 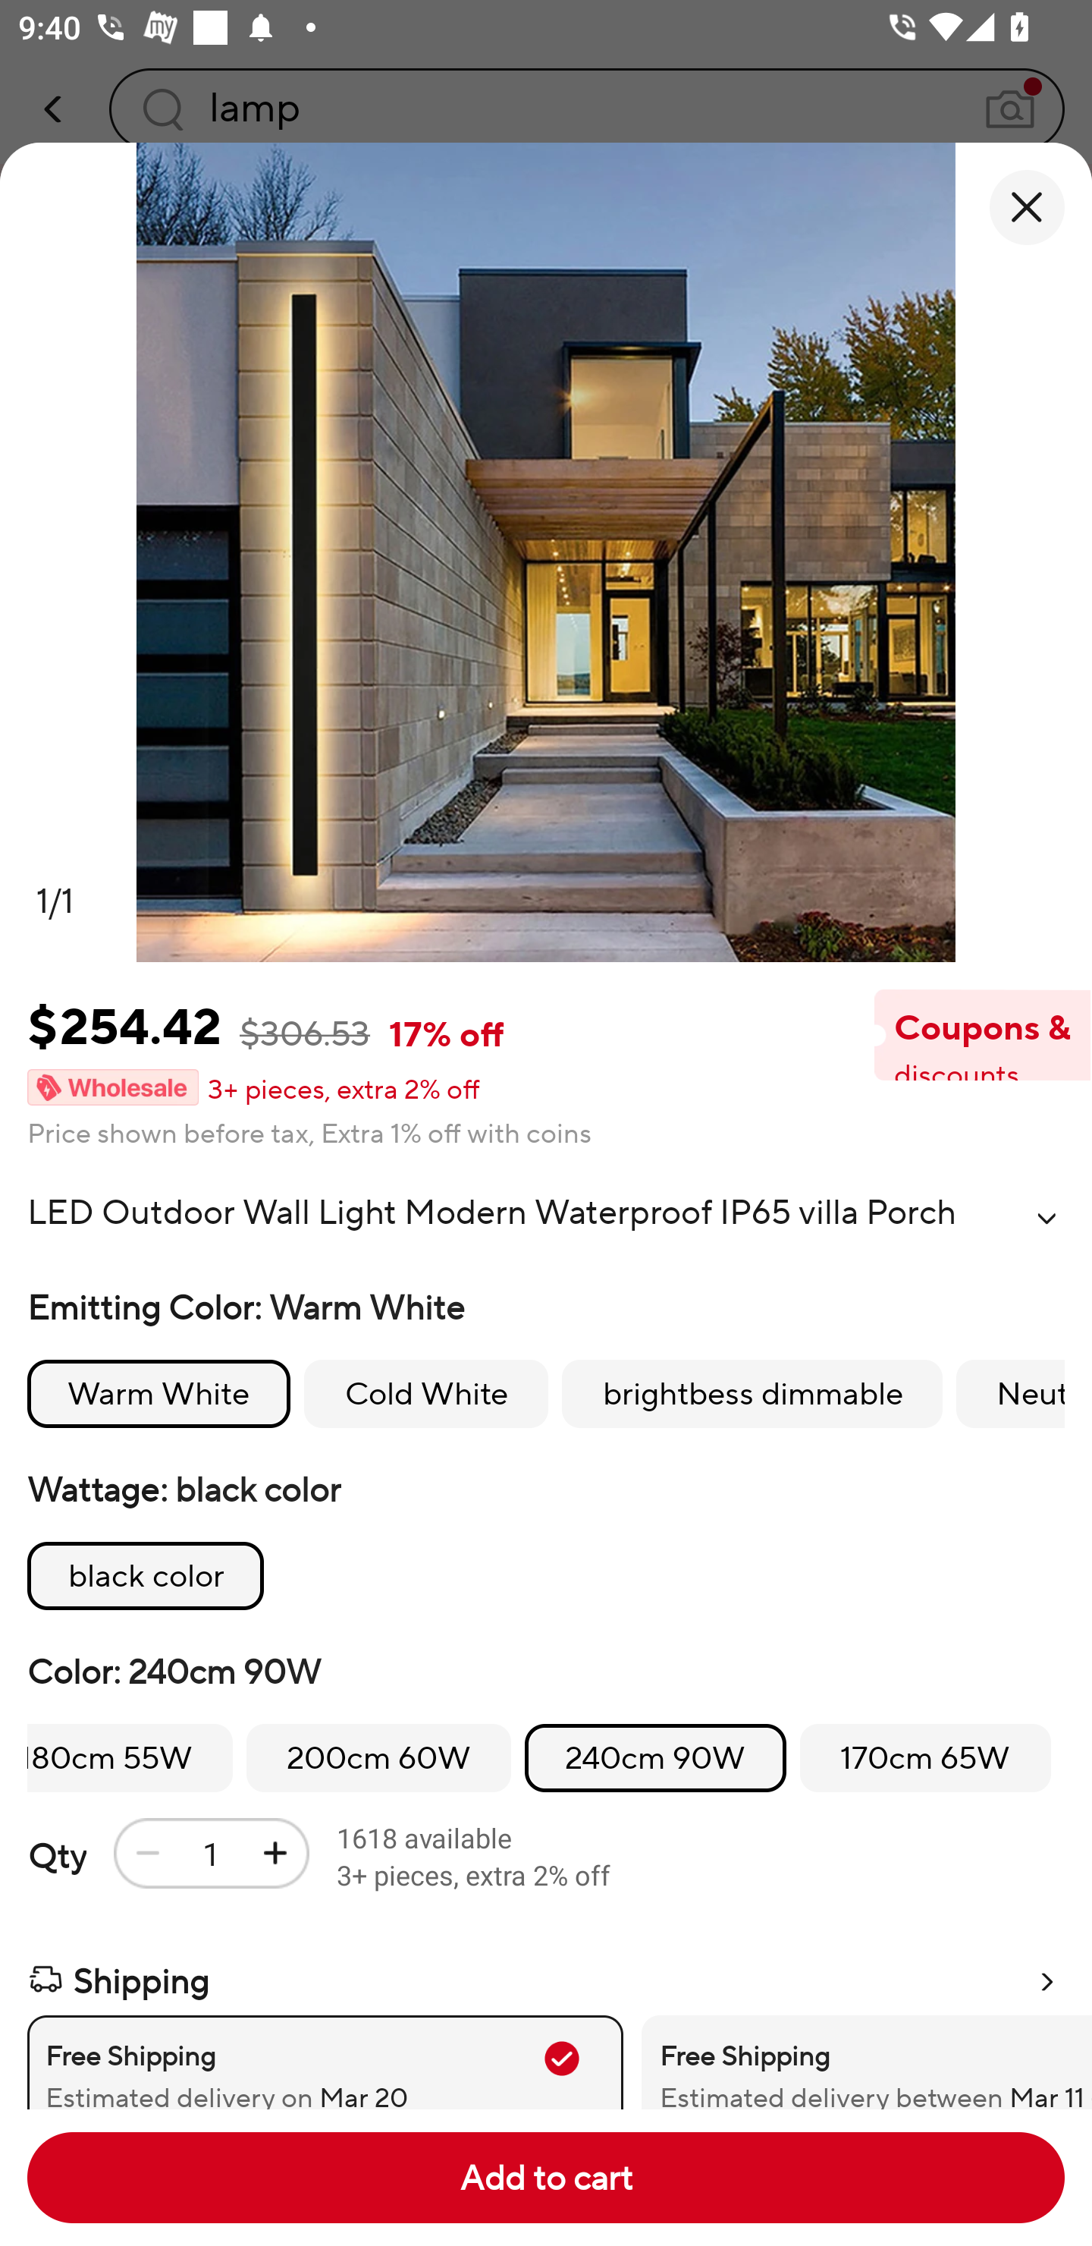 What do you see at coordinates (752, 1393) in the screenshot?
I see `brightbess dimmable` at bounding box center [752, 1393].